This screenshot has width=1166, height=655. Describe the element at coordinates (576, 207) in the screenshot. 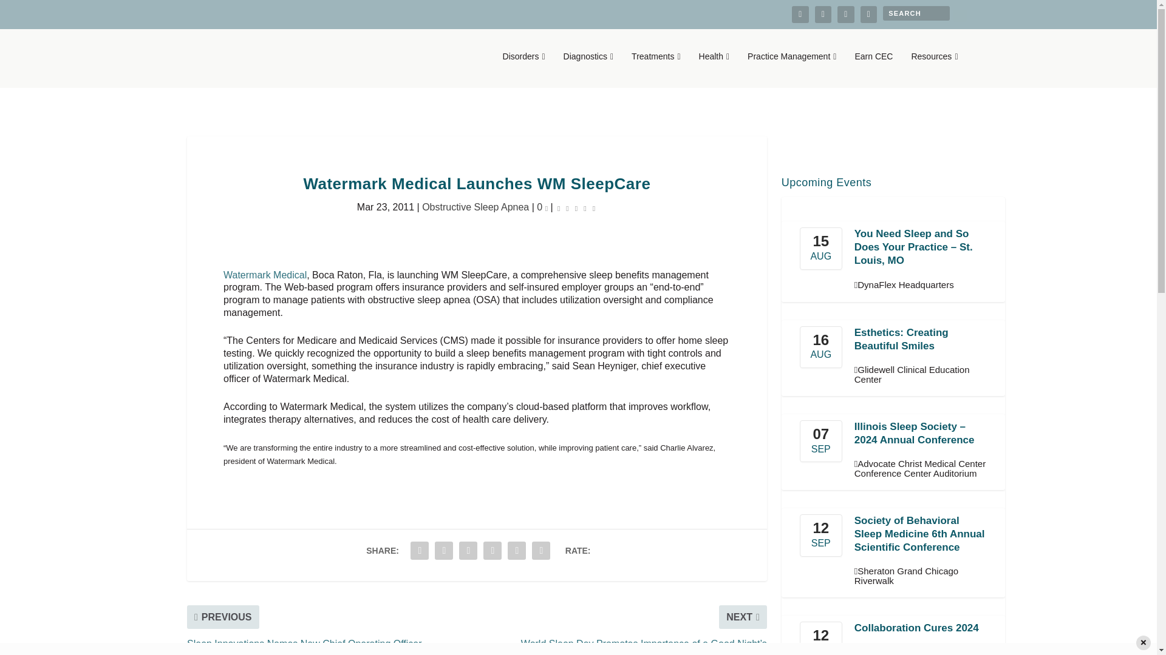

I see `Rating: 0.00` at that location.